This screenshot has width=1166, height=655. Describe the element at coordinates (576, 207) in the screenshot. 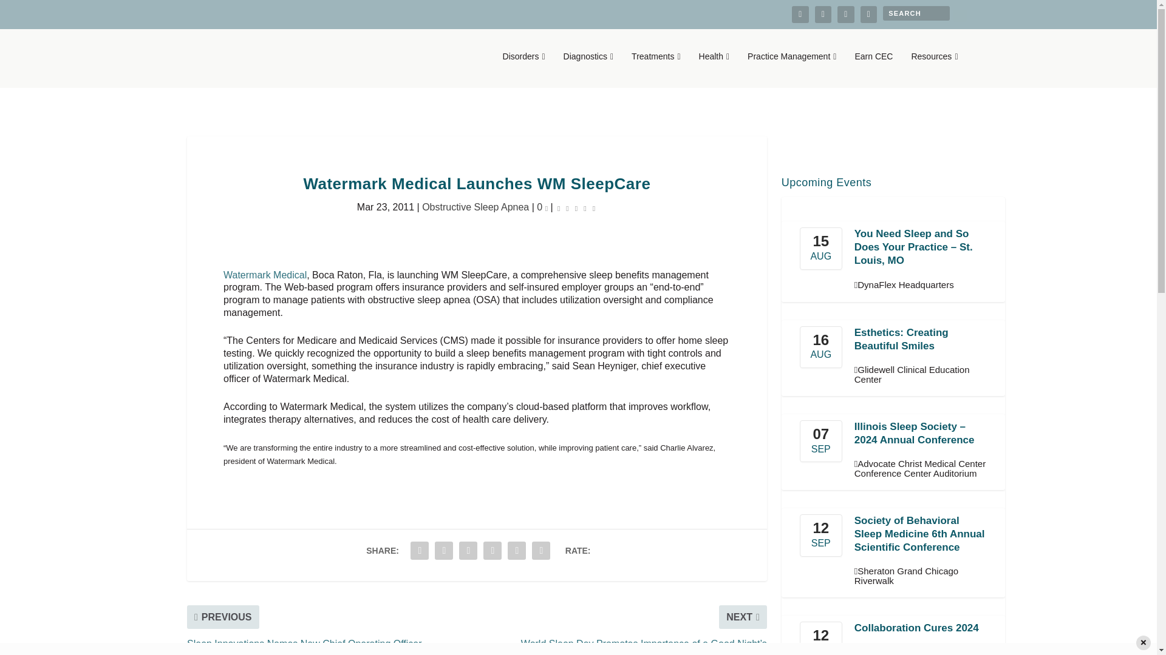

I see `Rating: 0.00` at that location.